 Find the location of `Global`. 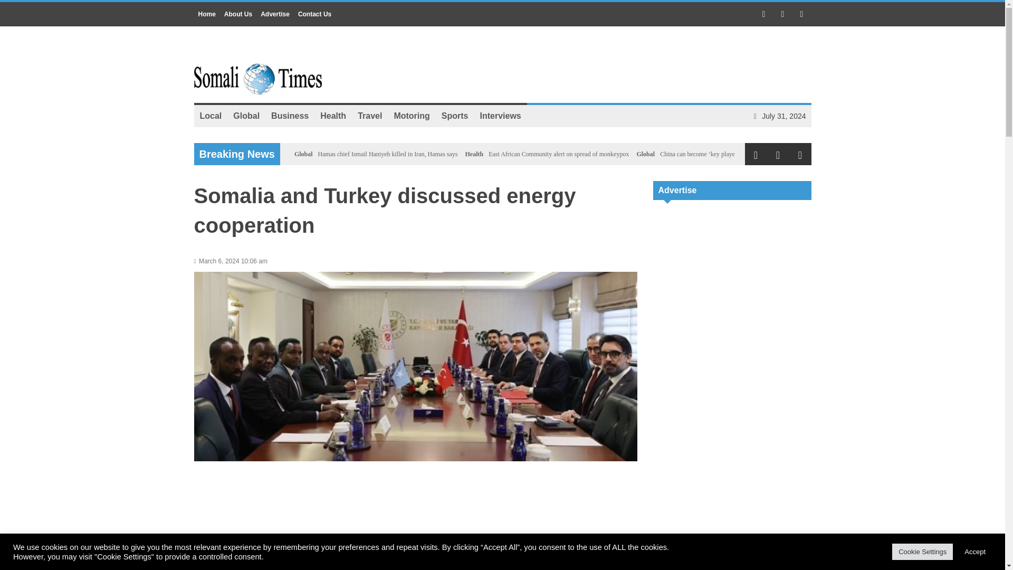

Global is located at coordinates (304, 154).